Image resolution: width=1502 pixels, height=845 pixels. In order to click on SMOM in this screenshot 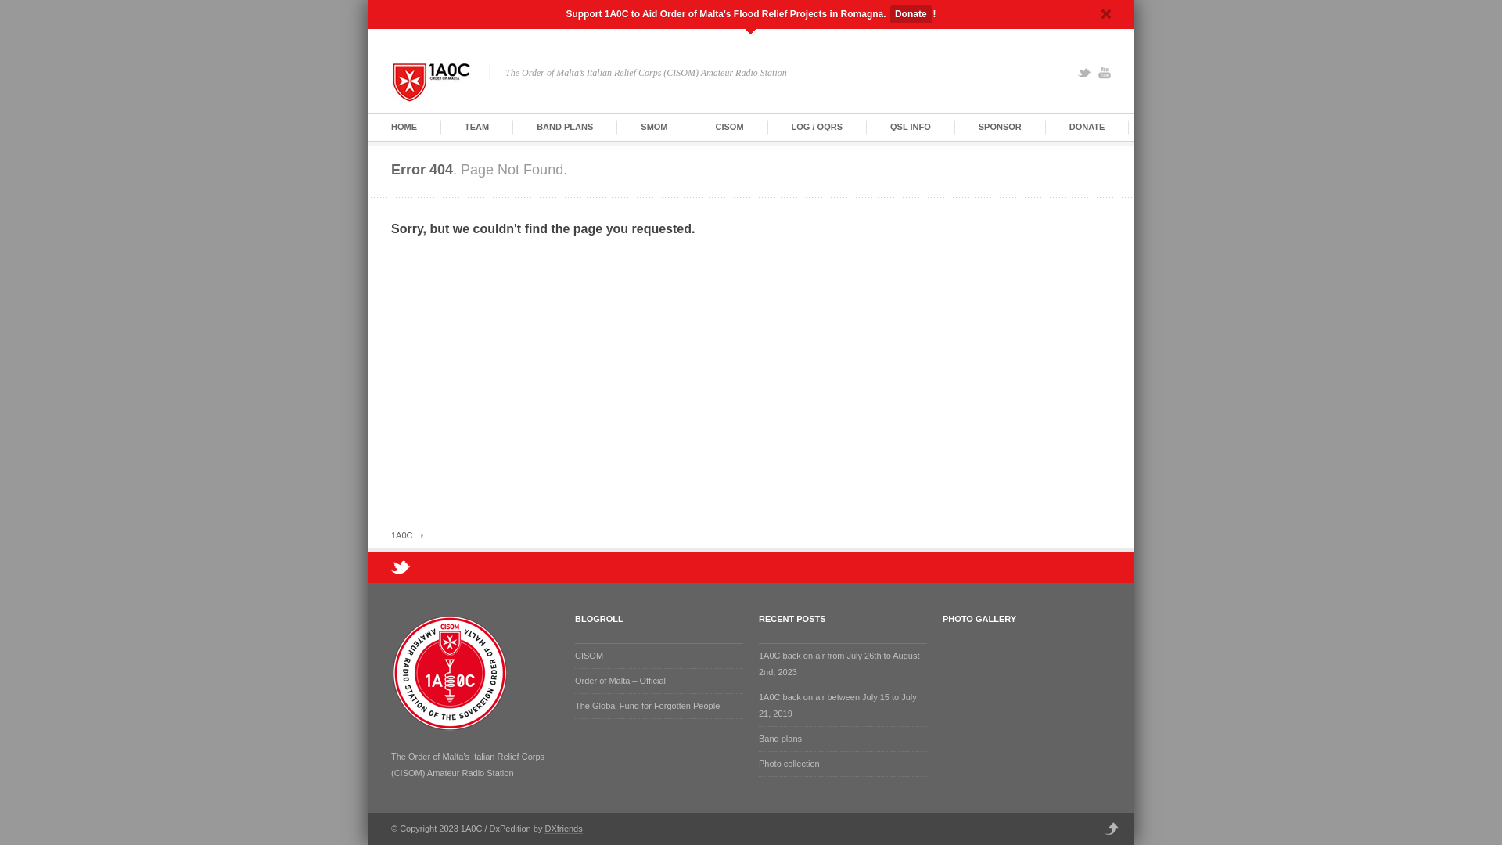, I will do `click(654, 127)`.